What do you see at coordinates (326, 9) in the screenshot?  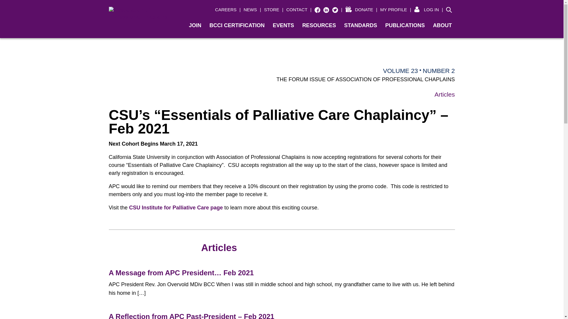 I see `LINKEDIN` at bounding box center [326, 9].